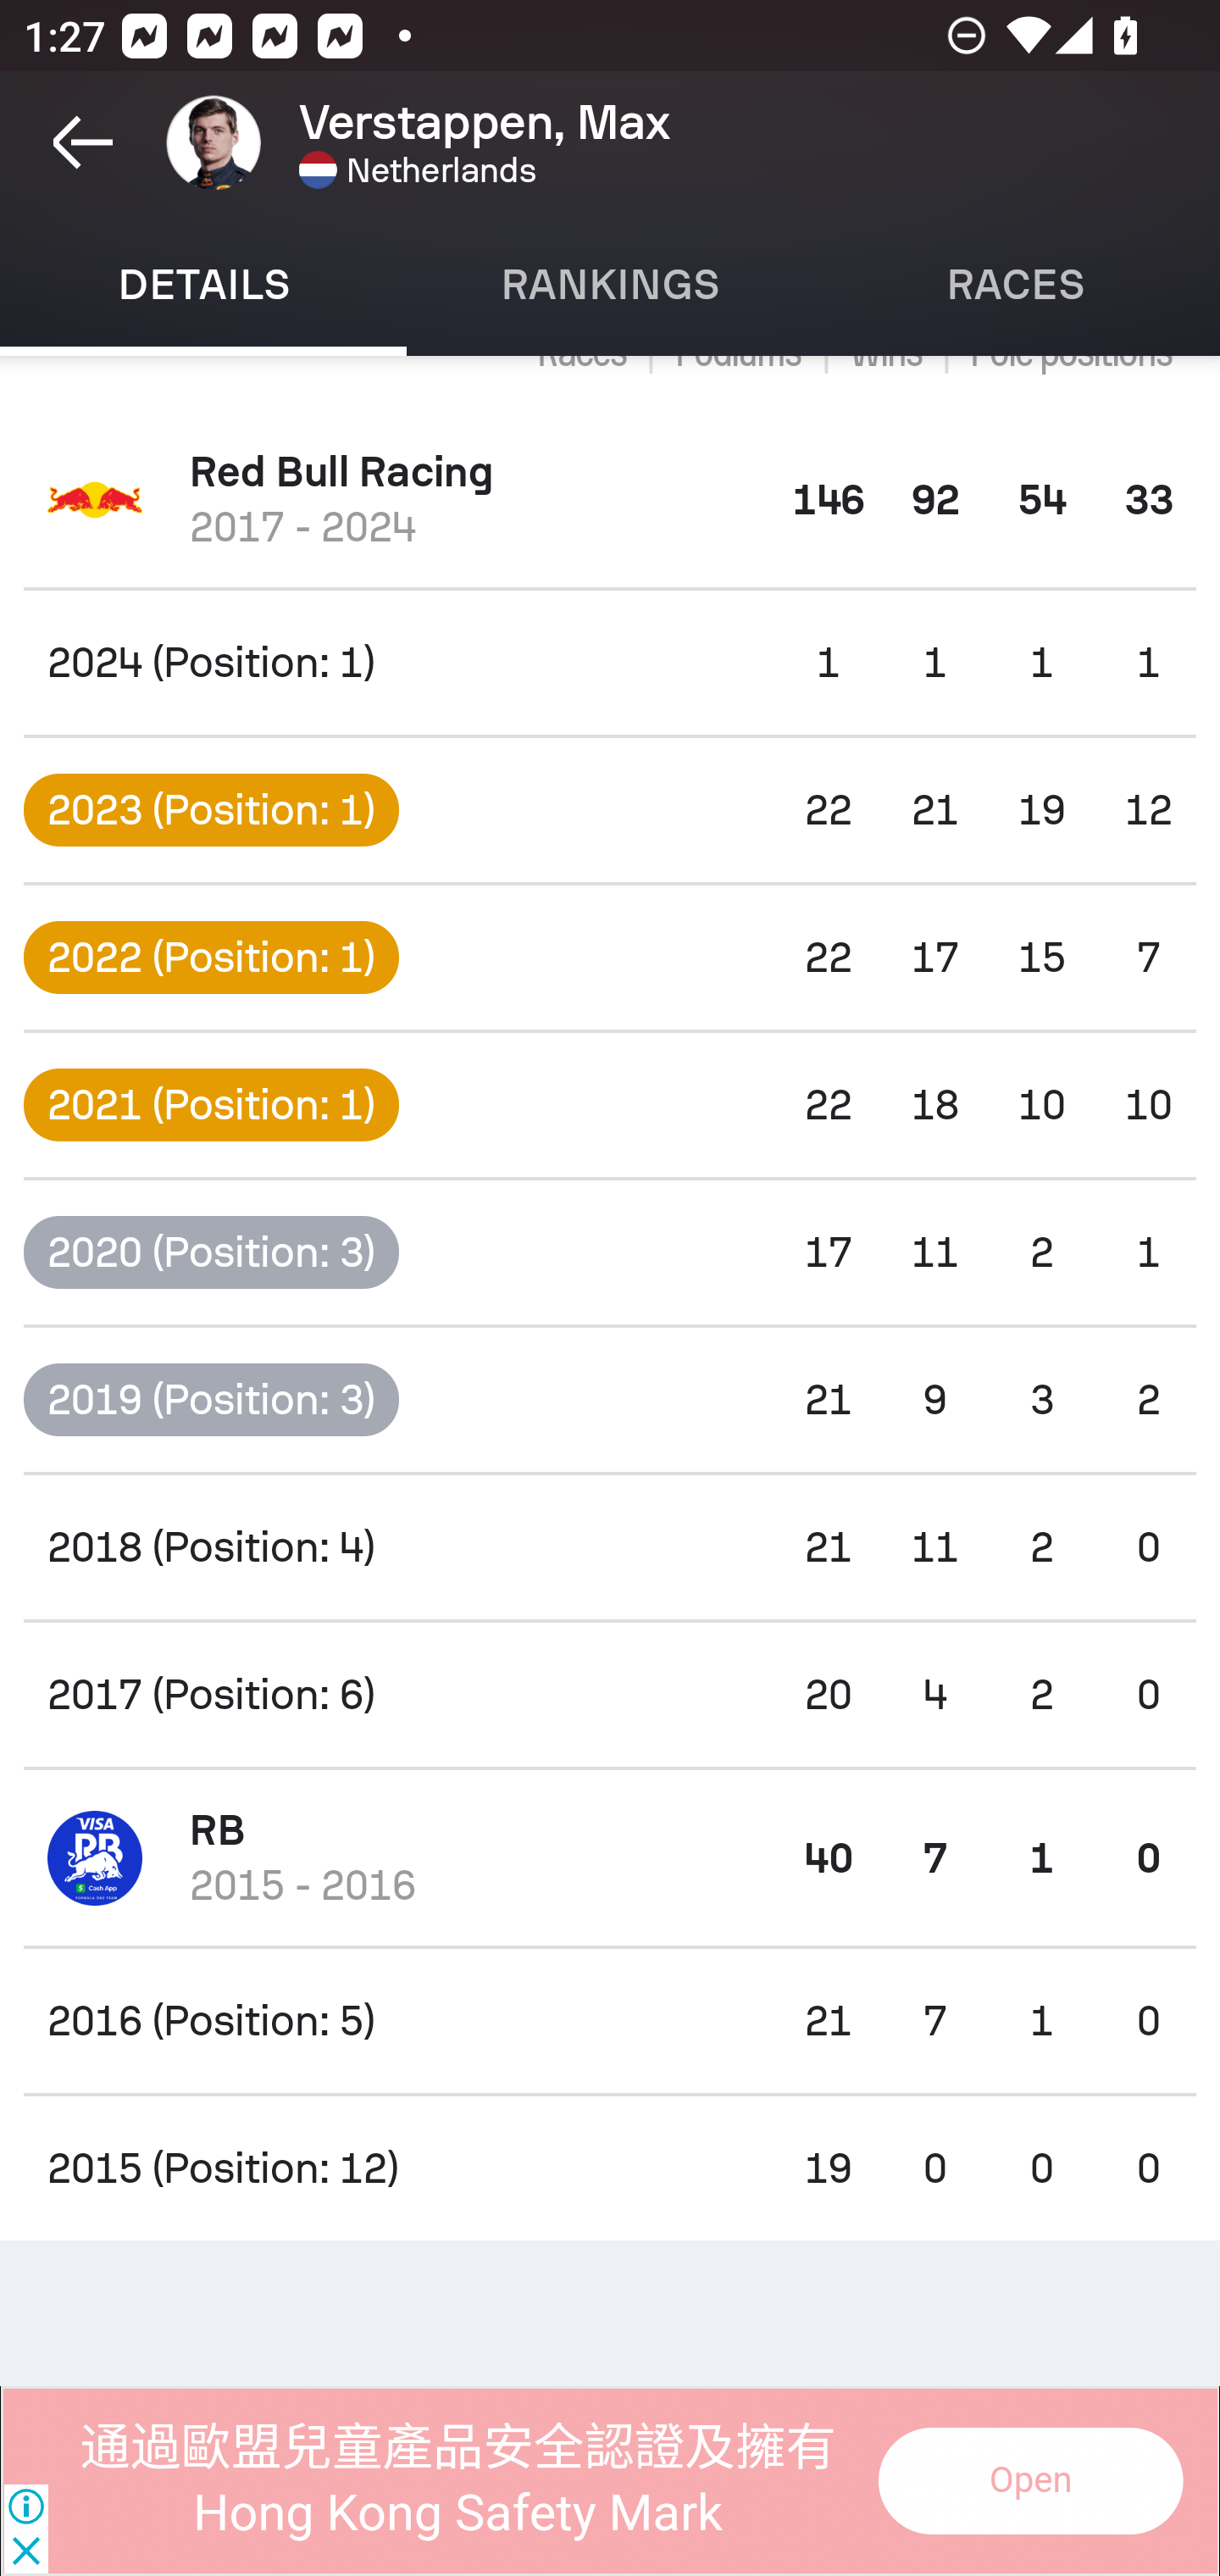  I want to click on 2017 (Position: 6) 20 4 2 0, so click(610, 1695).